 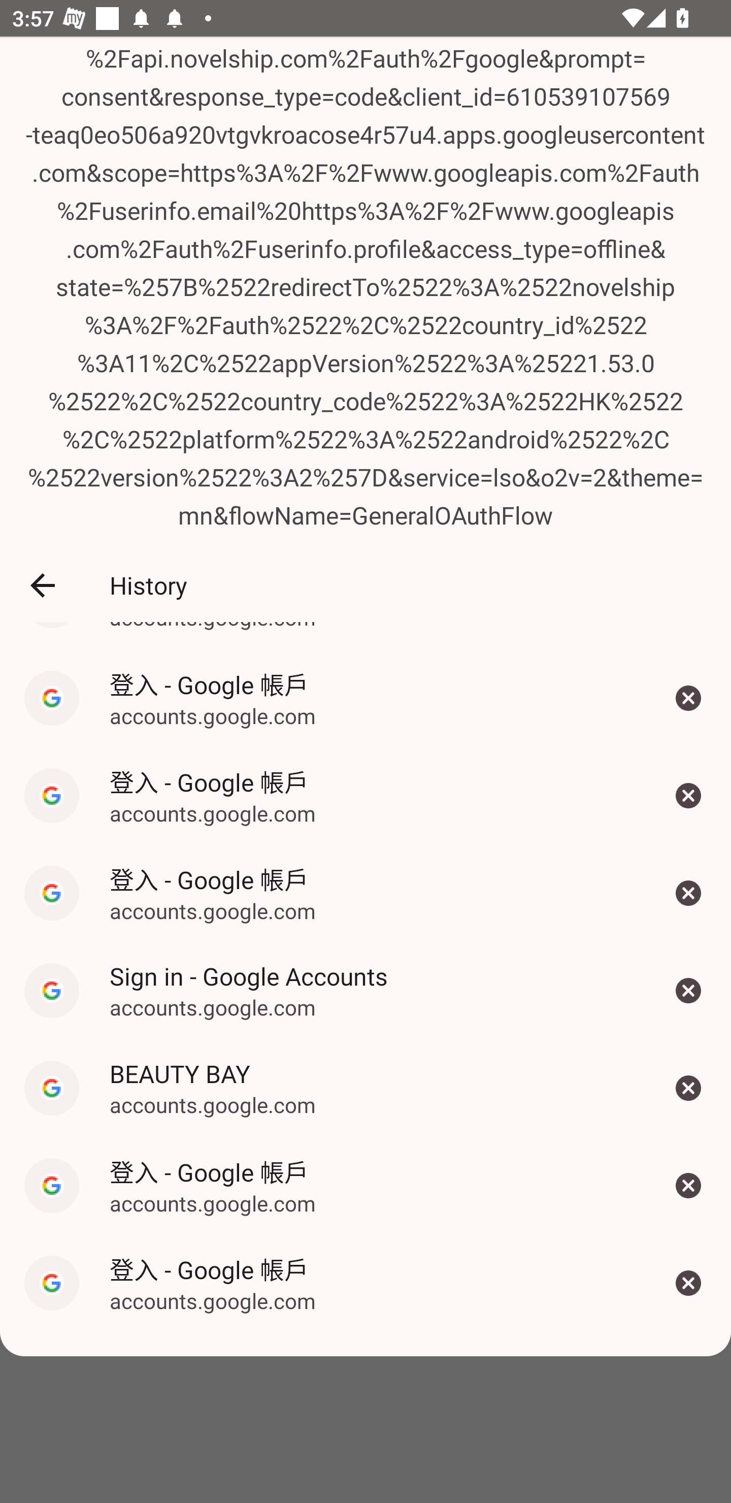 I want to click on 登入 - Google 帳戶 Remove, so click(x=688, y=796).